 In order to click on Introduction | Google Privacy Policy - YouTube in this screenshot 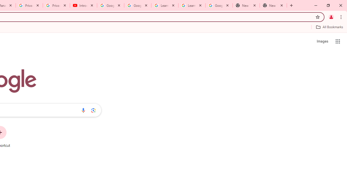, I will do `click(83, 5)`.